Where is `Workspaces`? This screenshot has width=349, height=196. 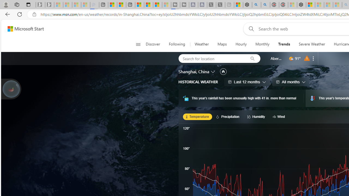
Workspaces is located at coordinates (17, 4).